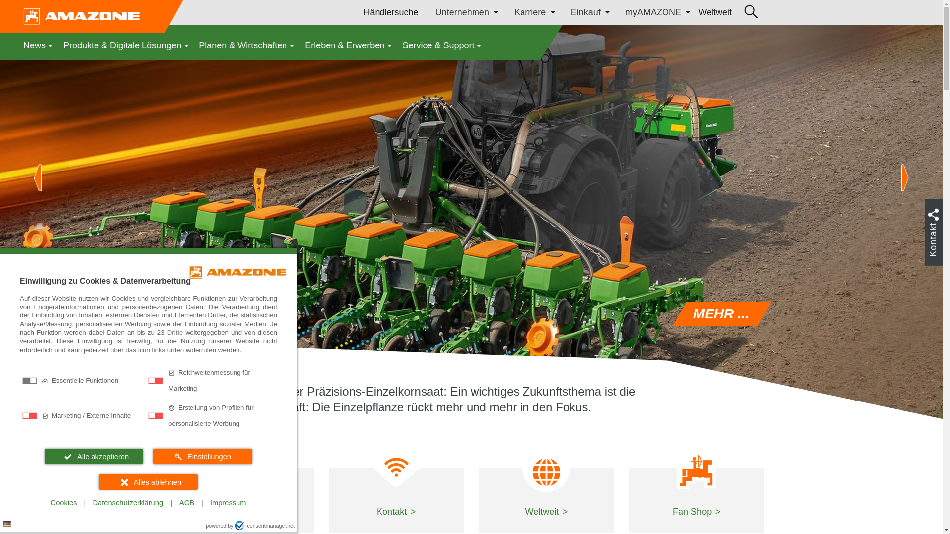  Describe the element at coordinates (228, 503) in the screenshot. I see `Impressum` at that location.